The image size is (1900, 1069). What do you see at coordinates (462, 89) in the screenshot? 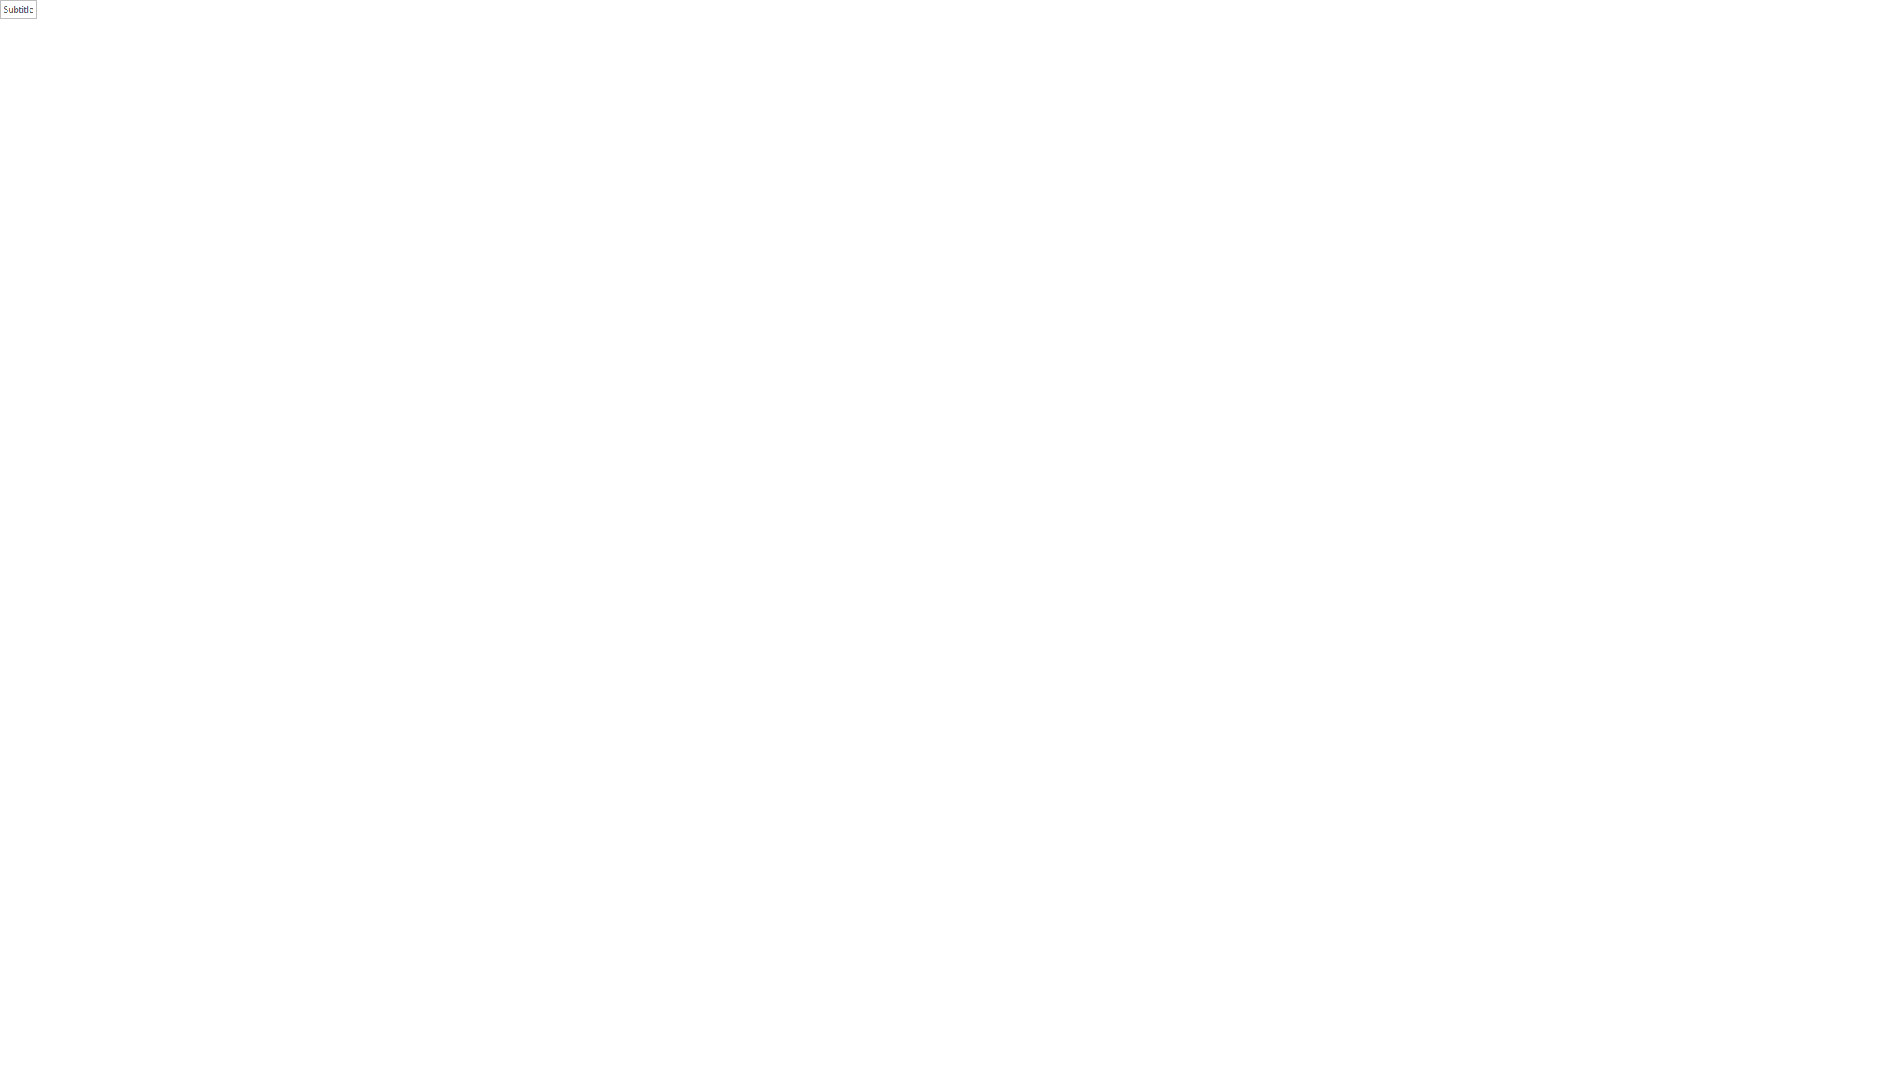
I see `Distributed` at bounding box center [462, 89].